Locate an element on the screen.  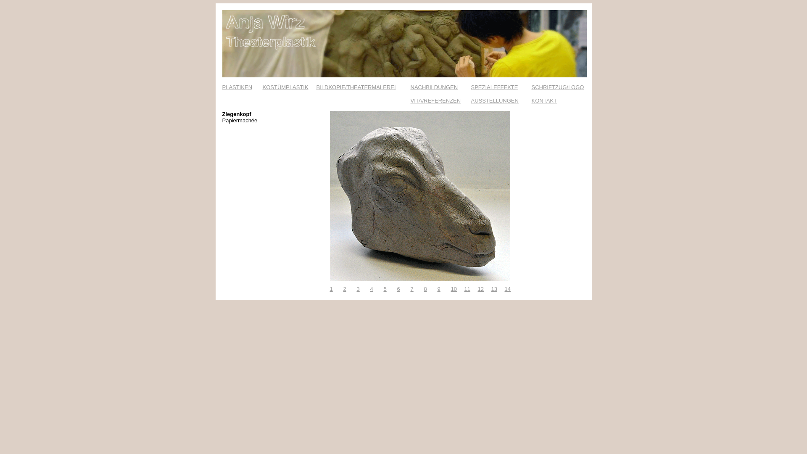
VITA/REFERENZEN is located at coordinates (435, 101).